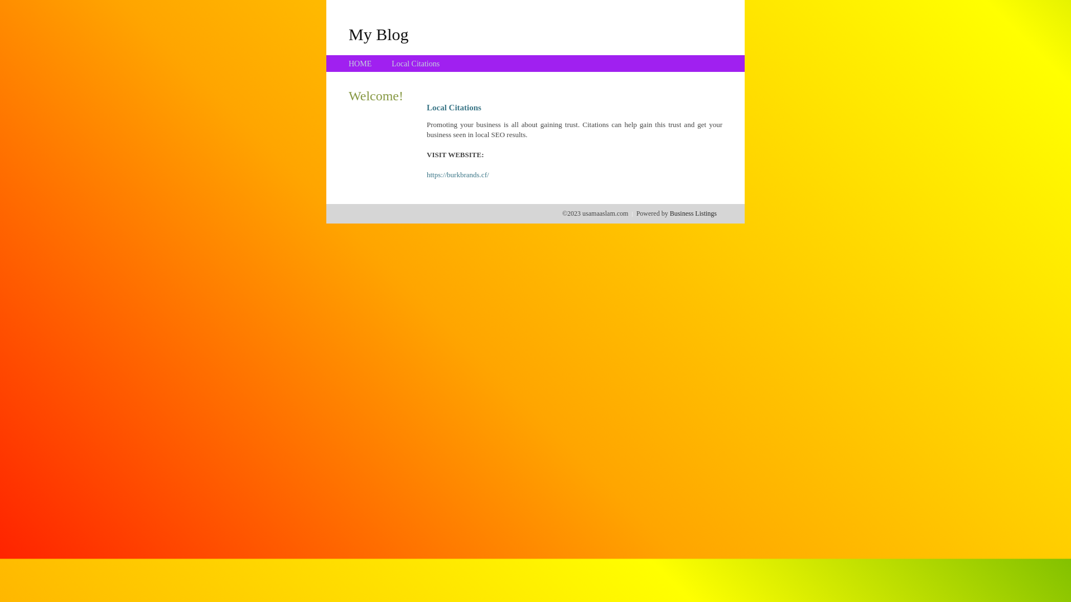  I want to click on Local Citations, so click(416, 64).